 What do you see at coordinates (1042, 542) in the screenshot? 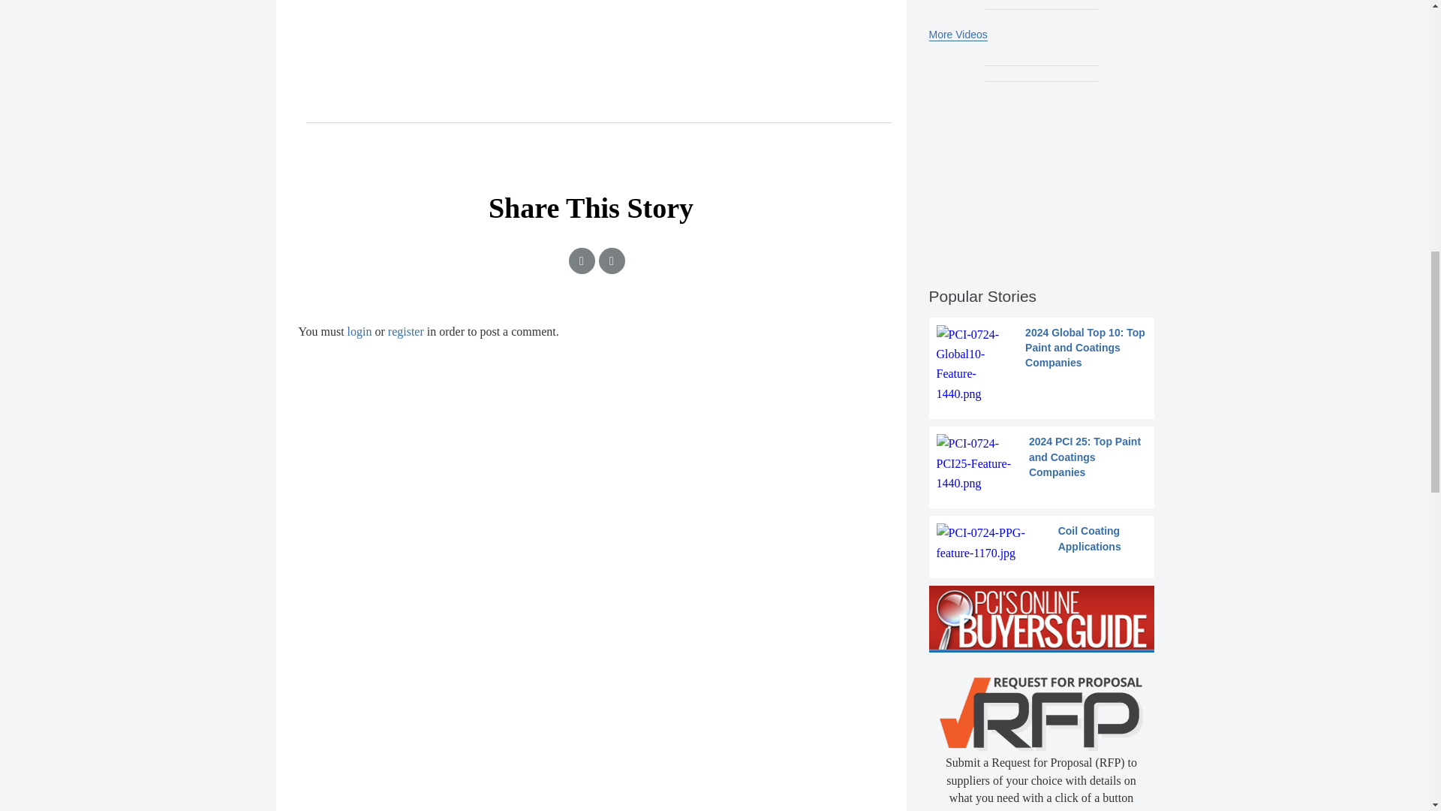
I see `Coil Coating Applications` at bounding box center [1042, 542].